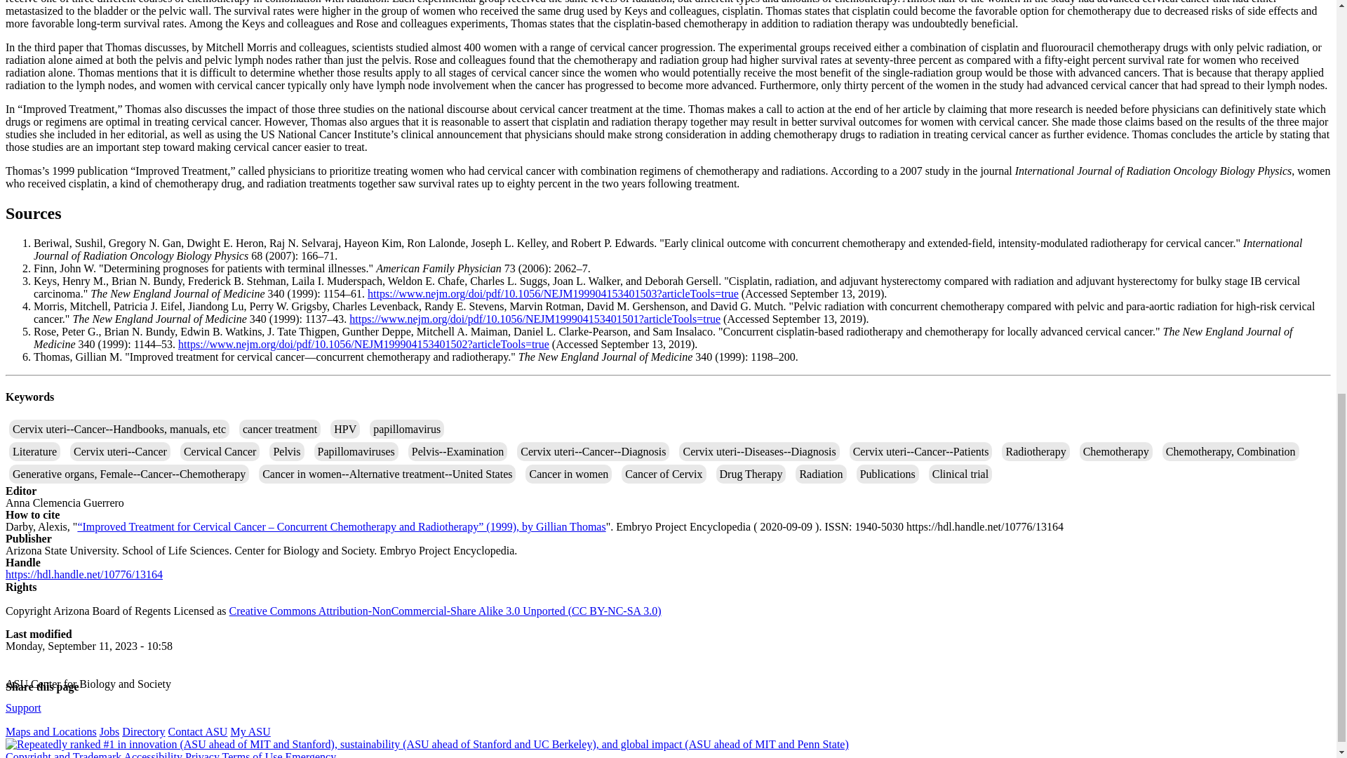 The width and height of the screenshot is (1347, 758). What do you see at coordinates (960, 474) in the screenshot?
I see `Clinical trial` at bounding box center [960, 474].